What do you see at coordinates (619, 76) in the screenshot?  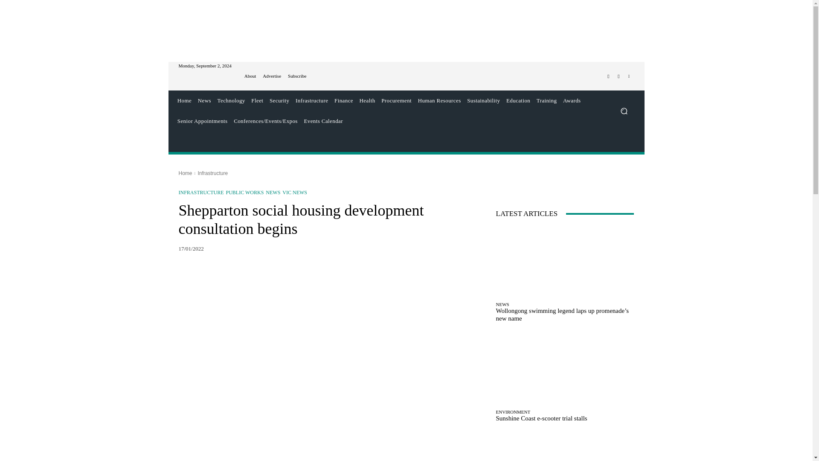 I see `Twitter` at bounding box center [619, 76].